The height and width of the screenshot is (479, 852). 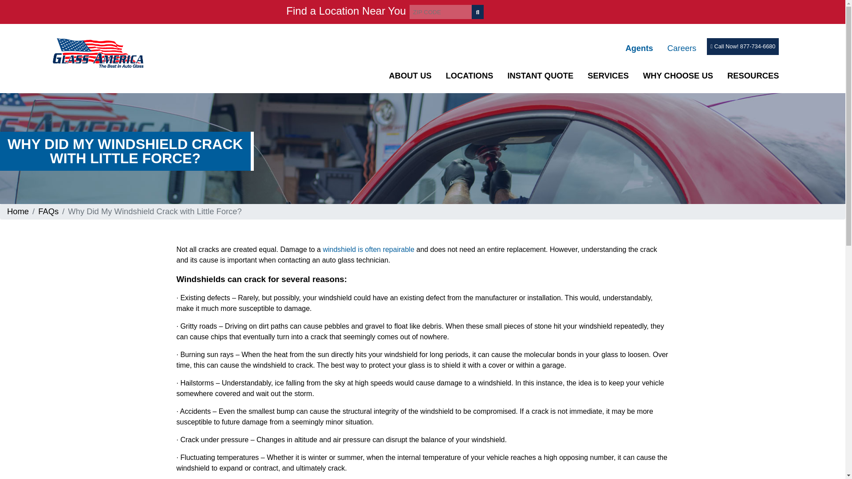 I want to click on ABOUT US, so click(x=410, y=75).